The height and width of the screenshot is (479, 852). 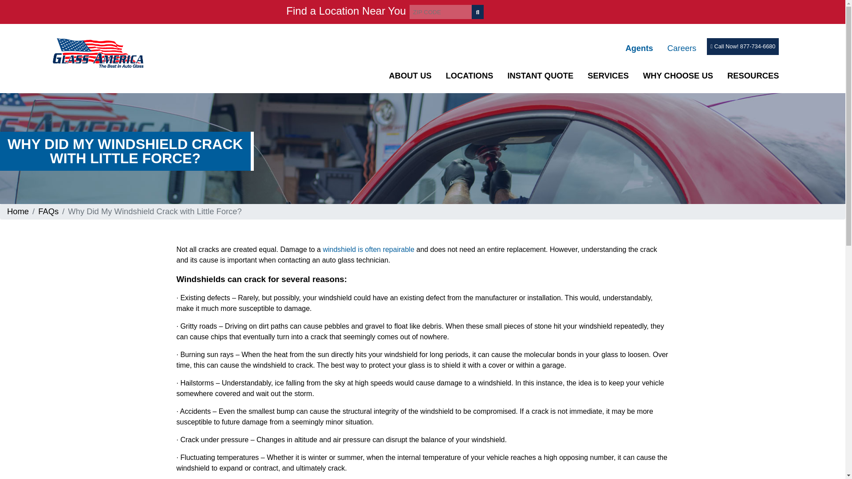 I want to click on ABOUT US, so click(x=410, y=75).